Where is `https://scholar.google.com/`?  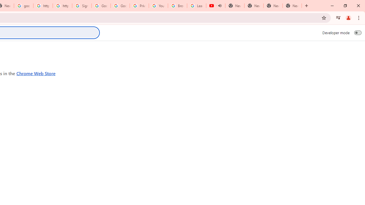 https://scholar.google.com/ is located at coordinates (43, 6).